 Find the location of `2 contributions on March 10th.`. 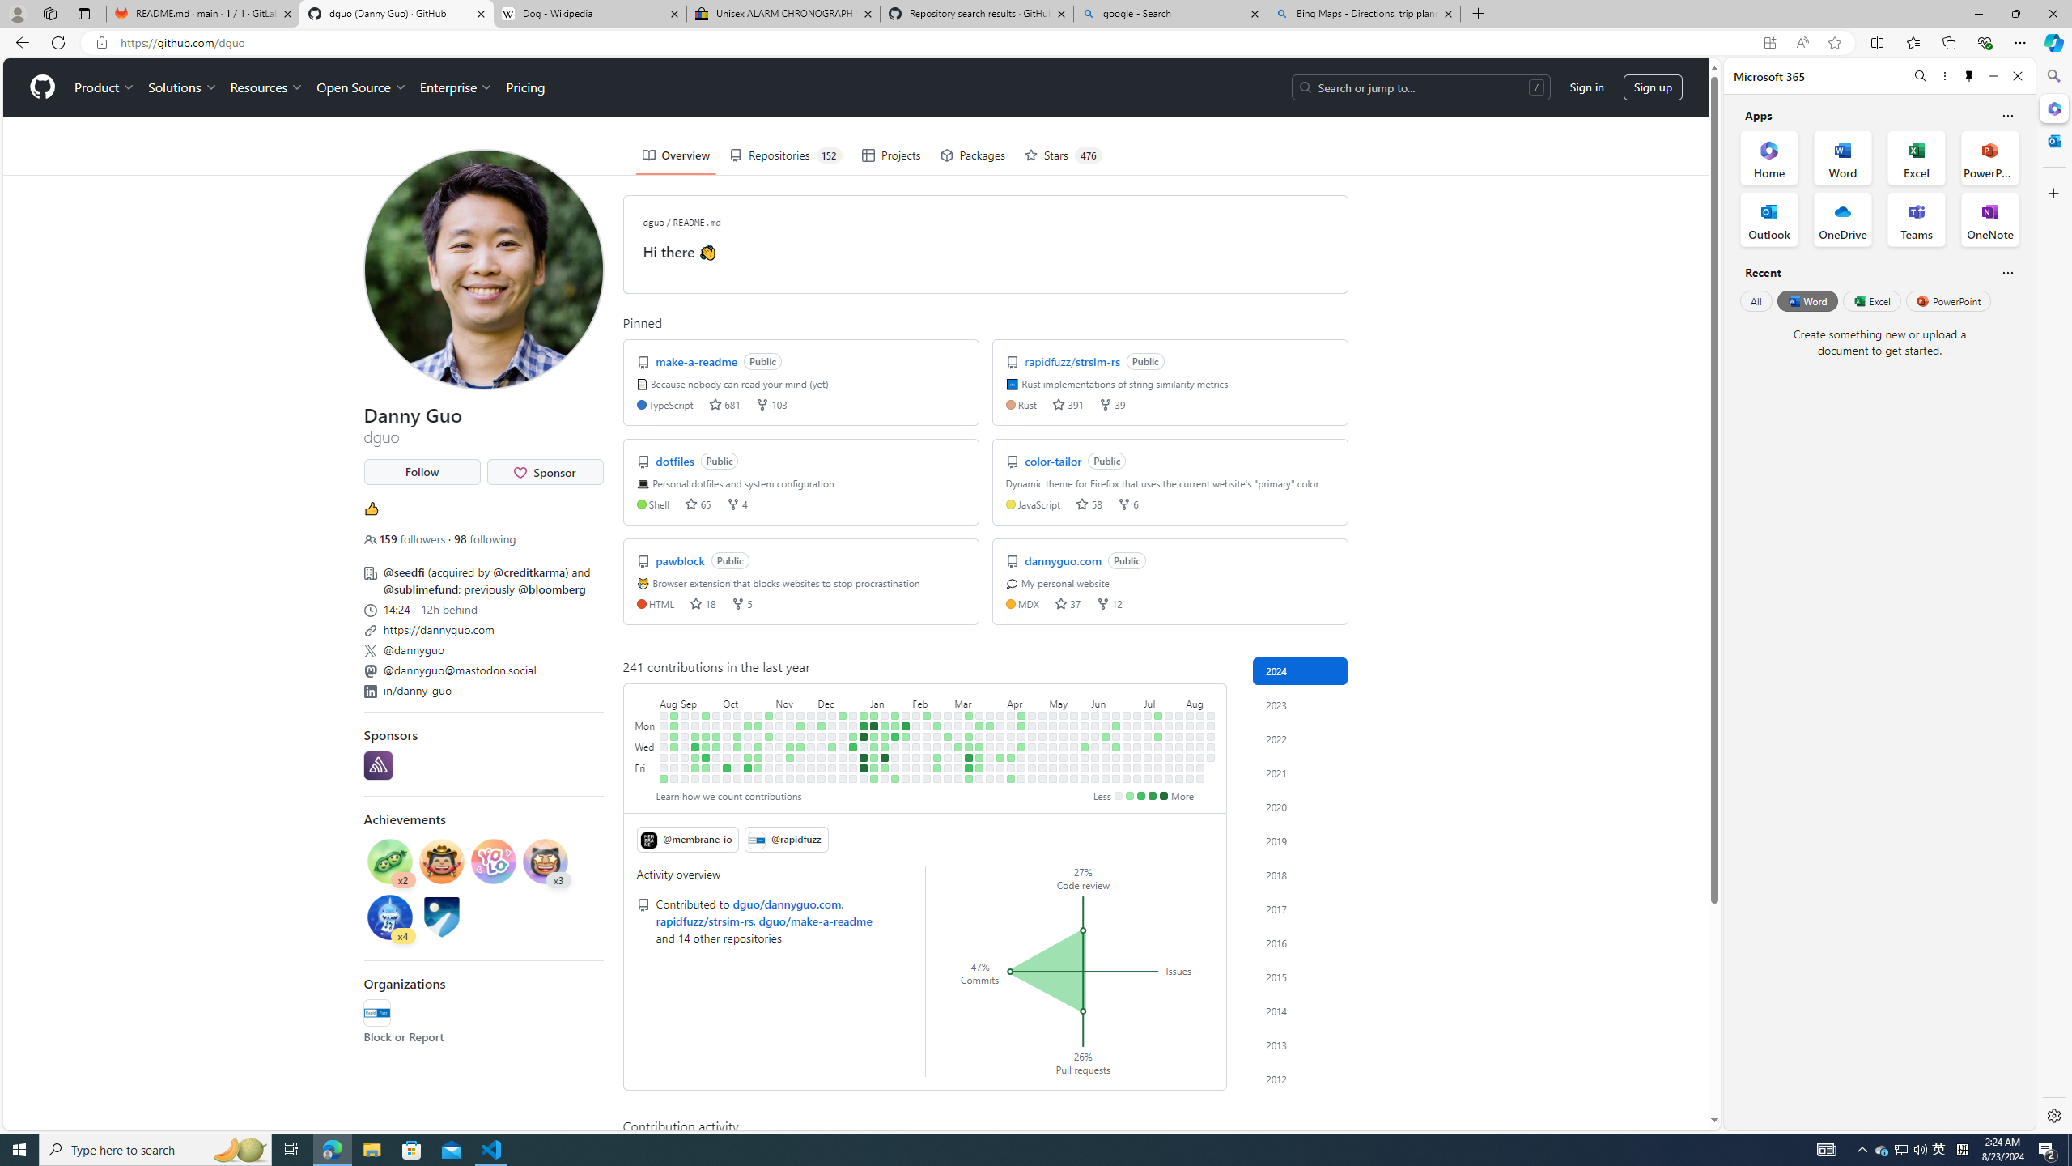

2 contributions on March 10th. is located at coordinates (970, 715).